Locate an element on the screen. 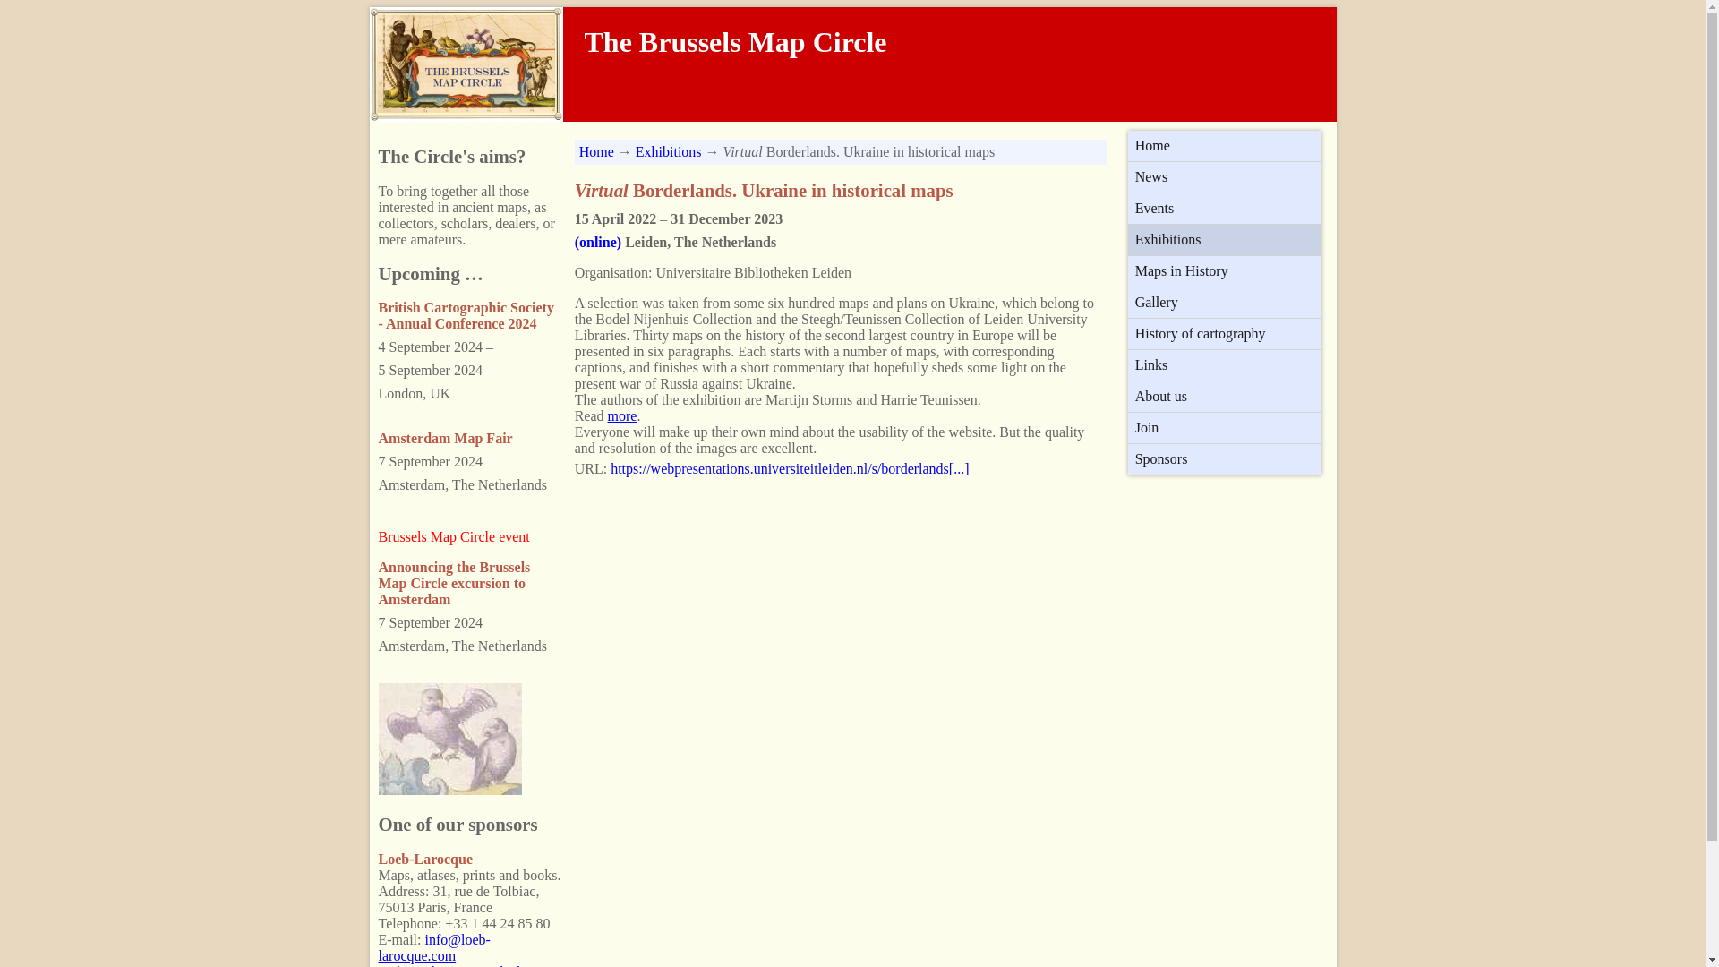  Events is located at coordinates (1225, 208).